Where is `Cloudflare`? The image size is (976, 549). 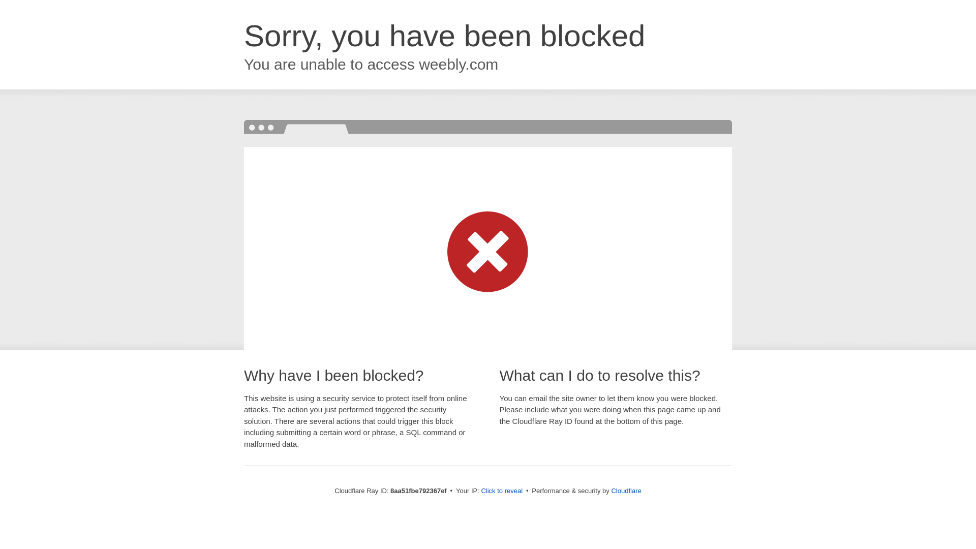
Cloudflare is located at coordinates (626, 491).